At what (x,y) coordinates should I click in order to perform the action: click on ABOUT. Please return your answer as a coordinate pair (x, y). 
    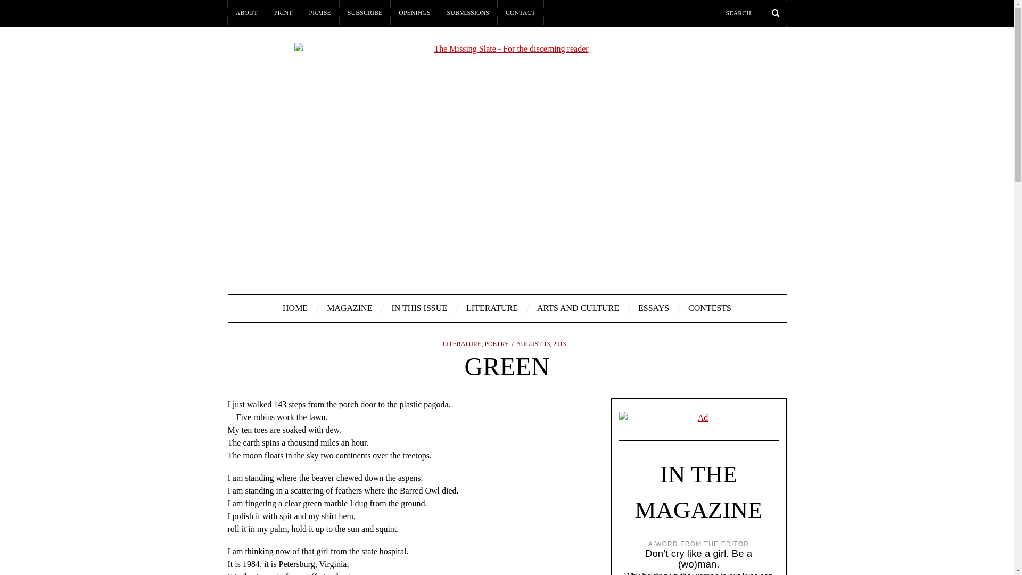
    Looking at the image, I should click on (247, 13).